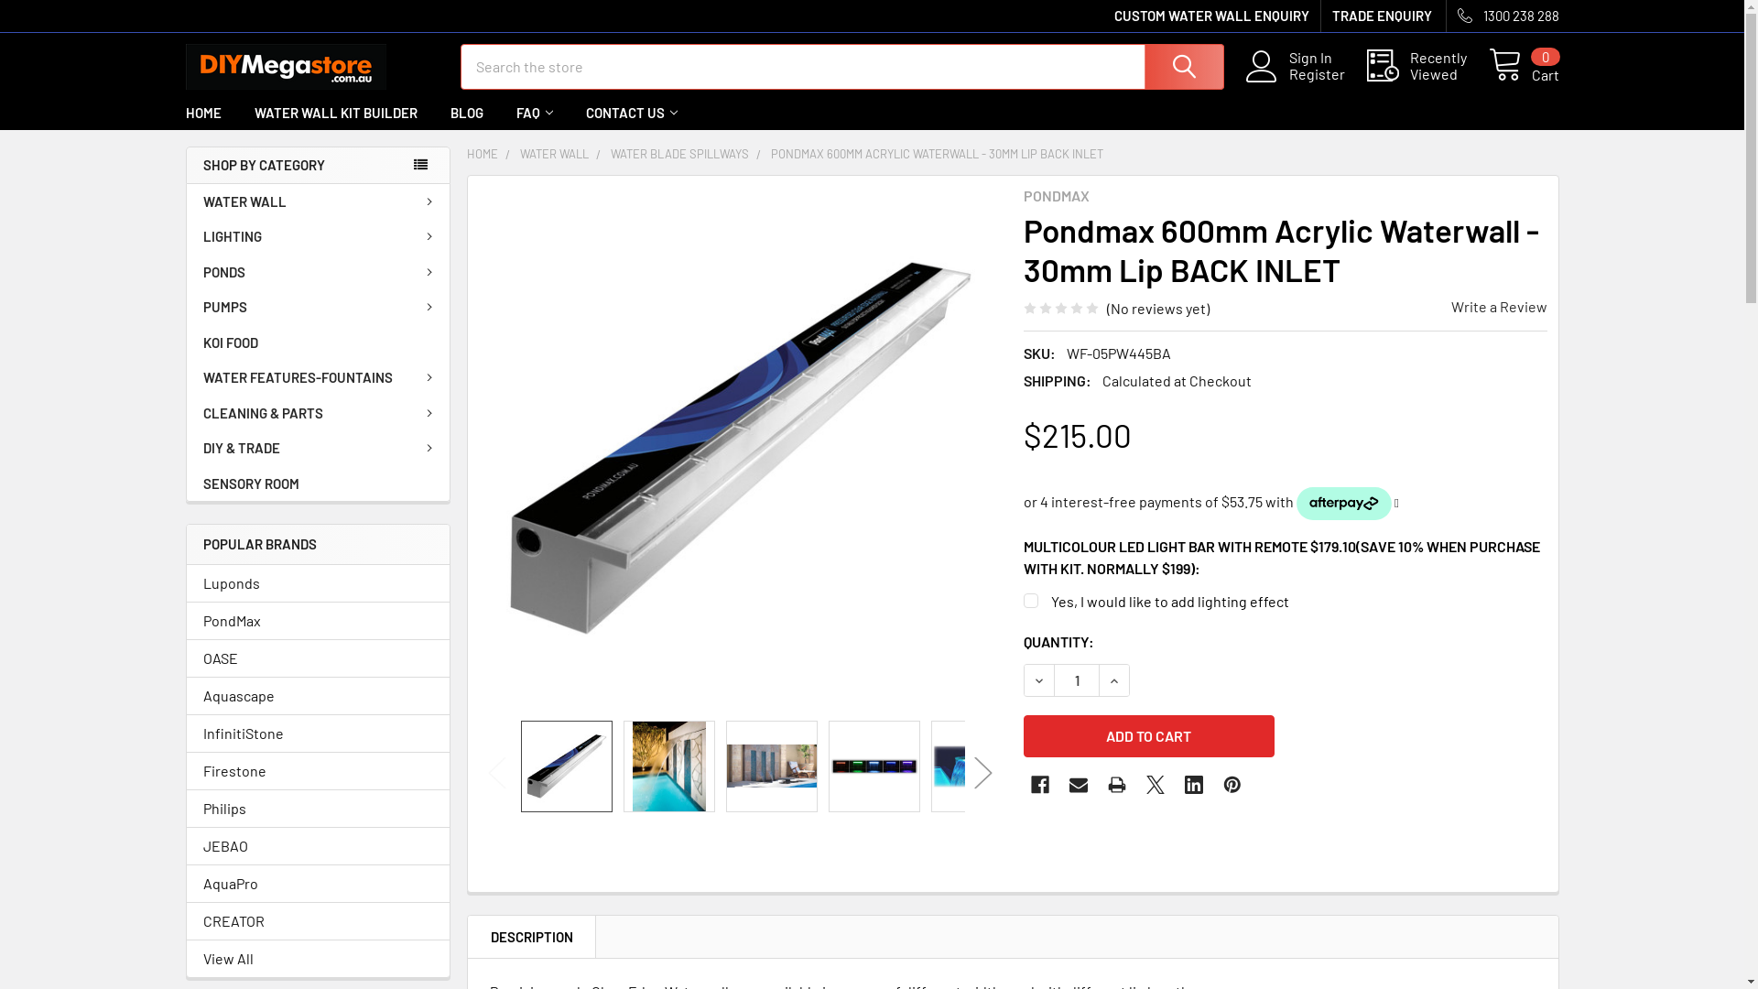  What do you see at coordinates (319, 696) in the screenshot?
I see `Aquascape` at bounding box center [319, 696].